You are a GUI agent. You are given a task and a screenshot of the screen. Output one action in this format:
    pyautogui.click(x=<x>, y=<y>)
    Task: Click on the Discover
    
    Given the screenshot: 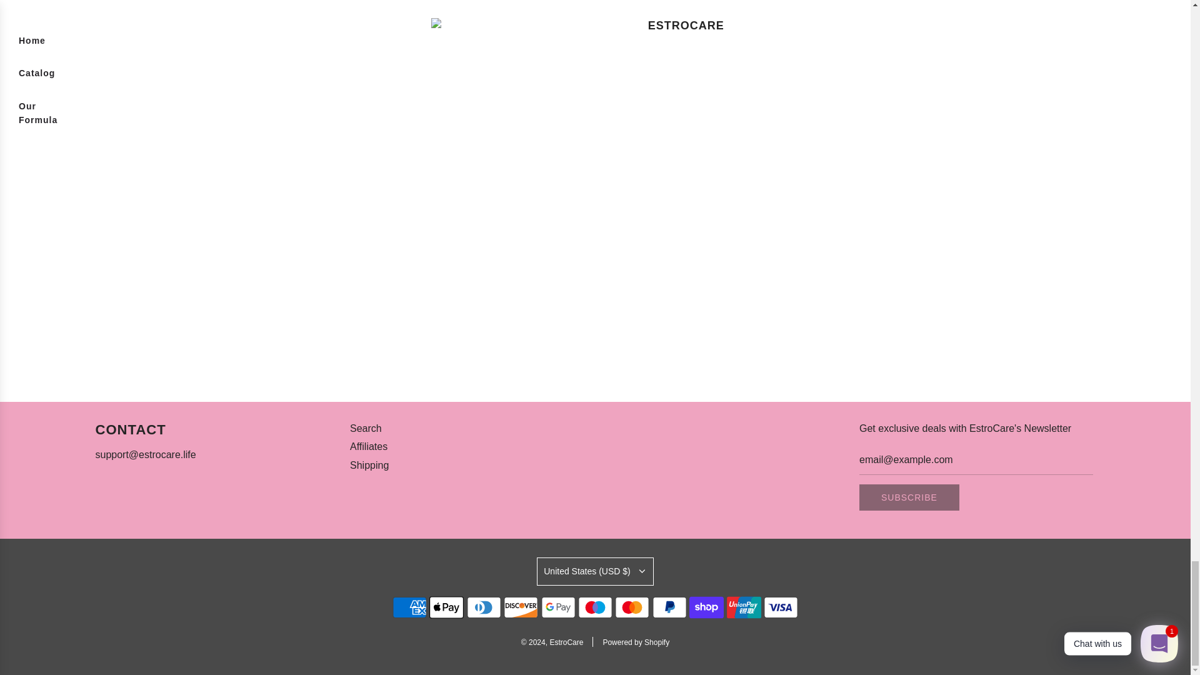 What is the action you would take?
    pyautogui.click(x=521, y=607)
    